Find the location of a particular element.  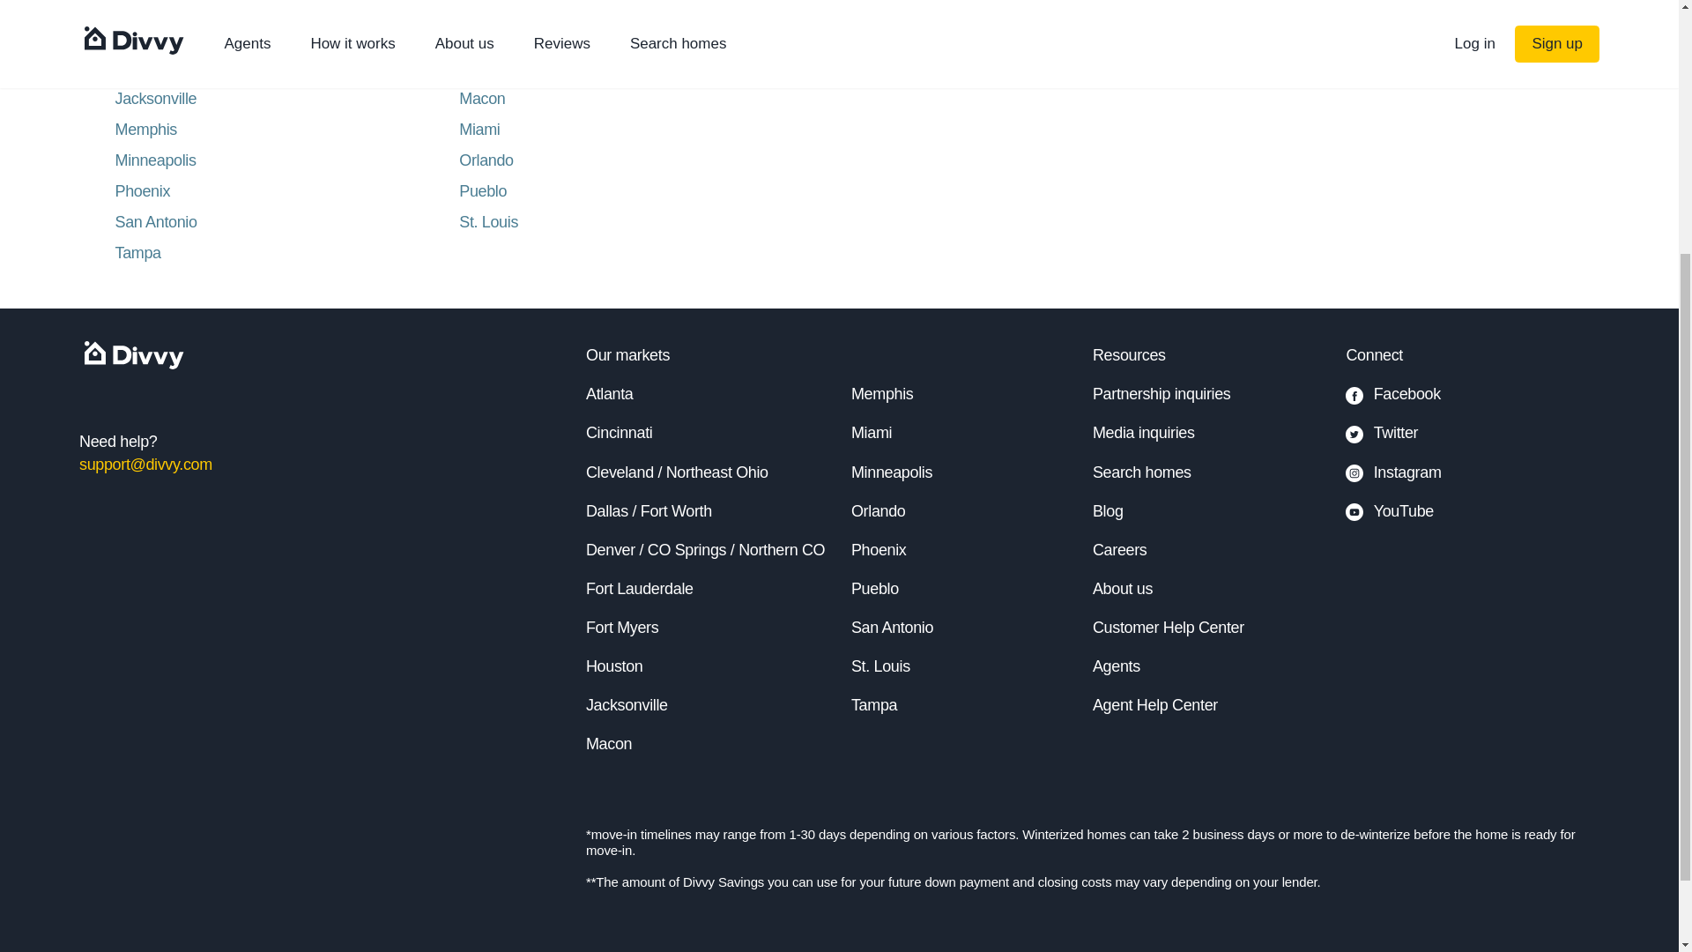

Jacksonville is located at coordinates (286, 99).